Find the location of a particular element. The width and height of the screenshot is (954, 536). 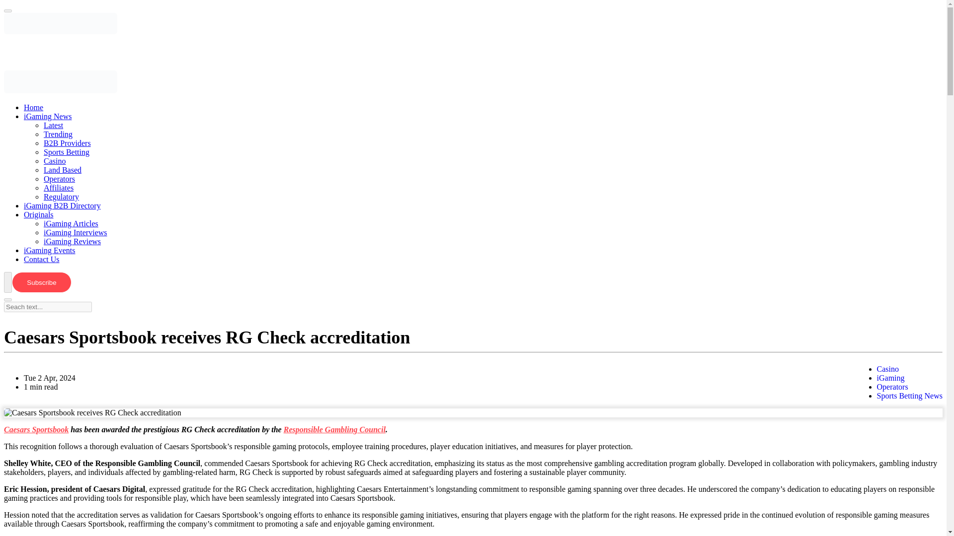

B2B Providers is located at coordinates (77, 143).